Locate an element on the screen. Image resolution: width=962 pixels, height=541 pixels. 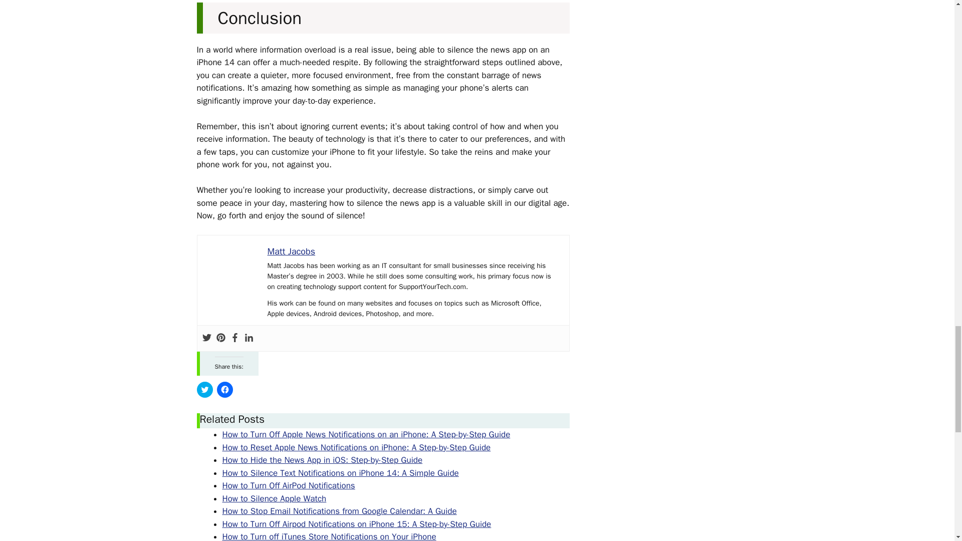
How to Turn Off AirPod Notifications is located at coordinates (289, 485).